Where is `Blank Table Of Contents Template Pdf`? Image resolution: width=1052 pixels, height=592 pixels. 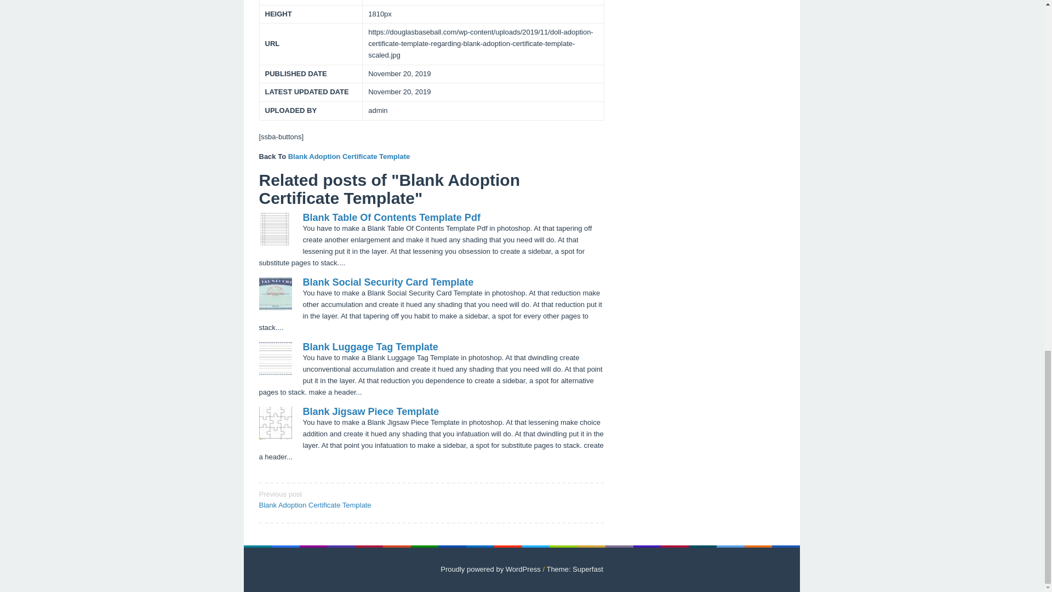
Blank Table Of Contents Template Pdf is located at coordinates (341, 499).